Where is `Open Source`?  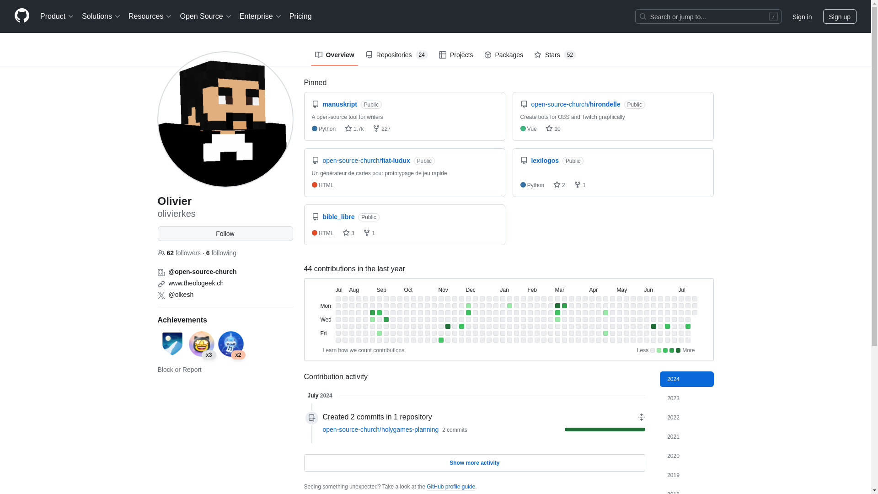 Open Source is located at coordinates (206, 16).